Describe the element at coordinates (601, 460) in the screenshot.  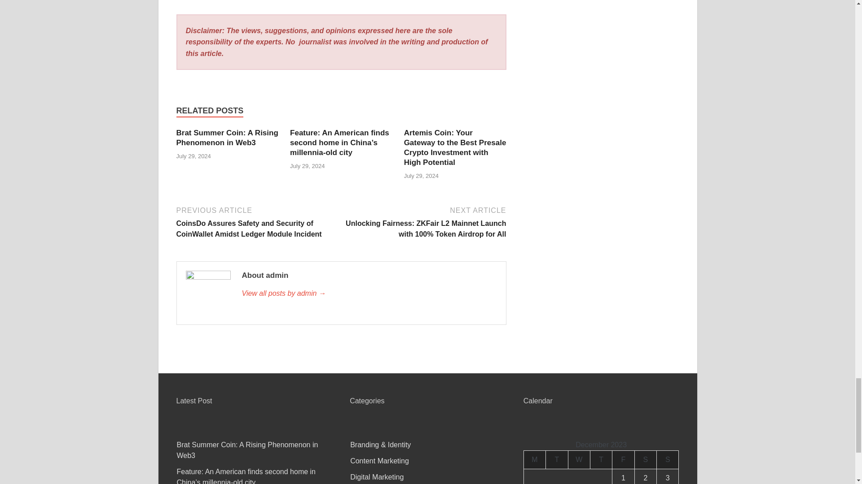
I see `Thursday` at that location.